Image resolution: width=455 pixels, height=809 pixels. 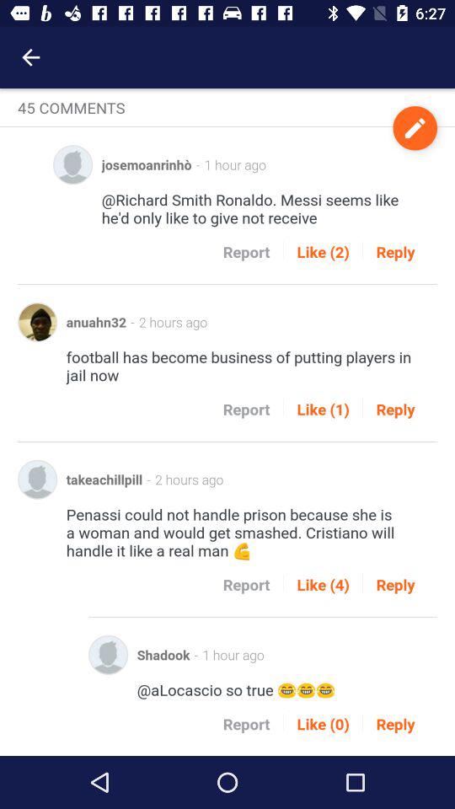 I want to click on click the item next to 1 hour ago icon, so click(x=415, y=128).